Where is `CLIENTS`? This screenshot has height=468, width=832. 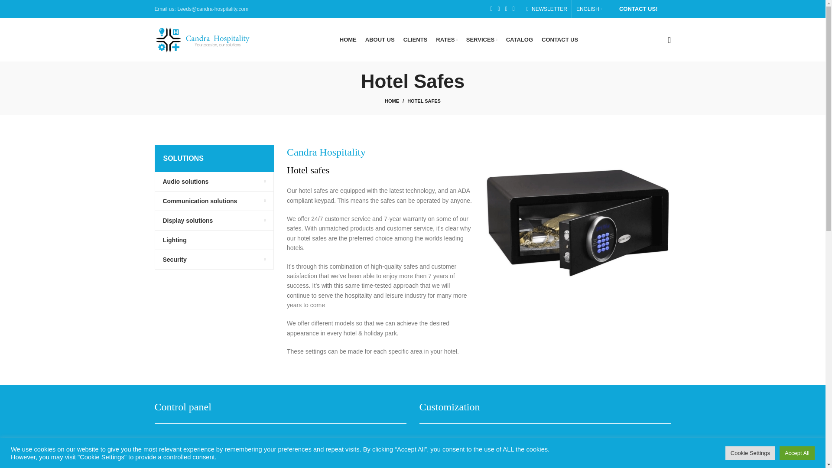 CLIENTS is located at coordinates (415, 40).